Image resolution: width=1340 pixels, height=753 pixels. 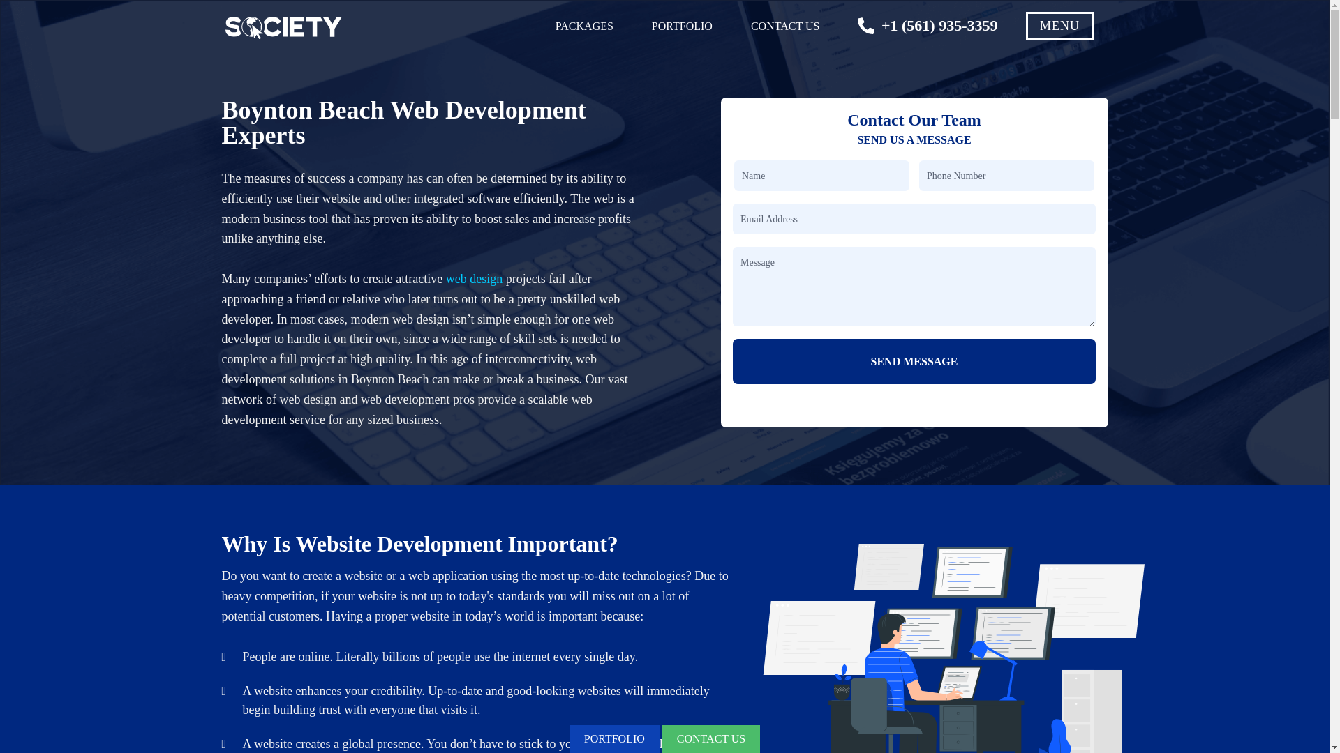 I want to click on CONTACT US, so click(x=784, y=26).